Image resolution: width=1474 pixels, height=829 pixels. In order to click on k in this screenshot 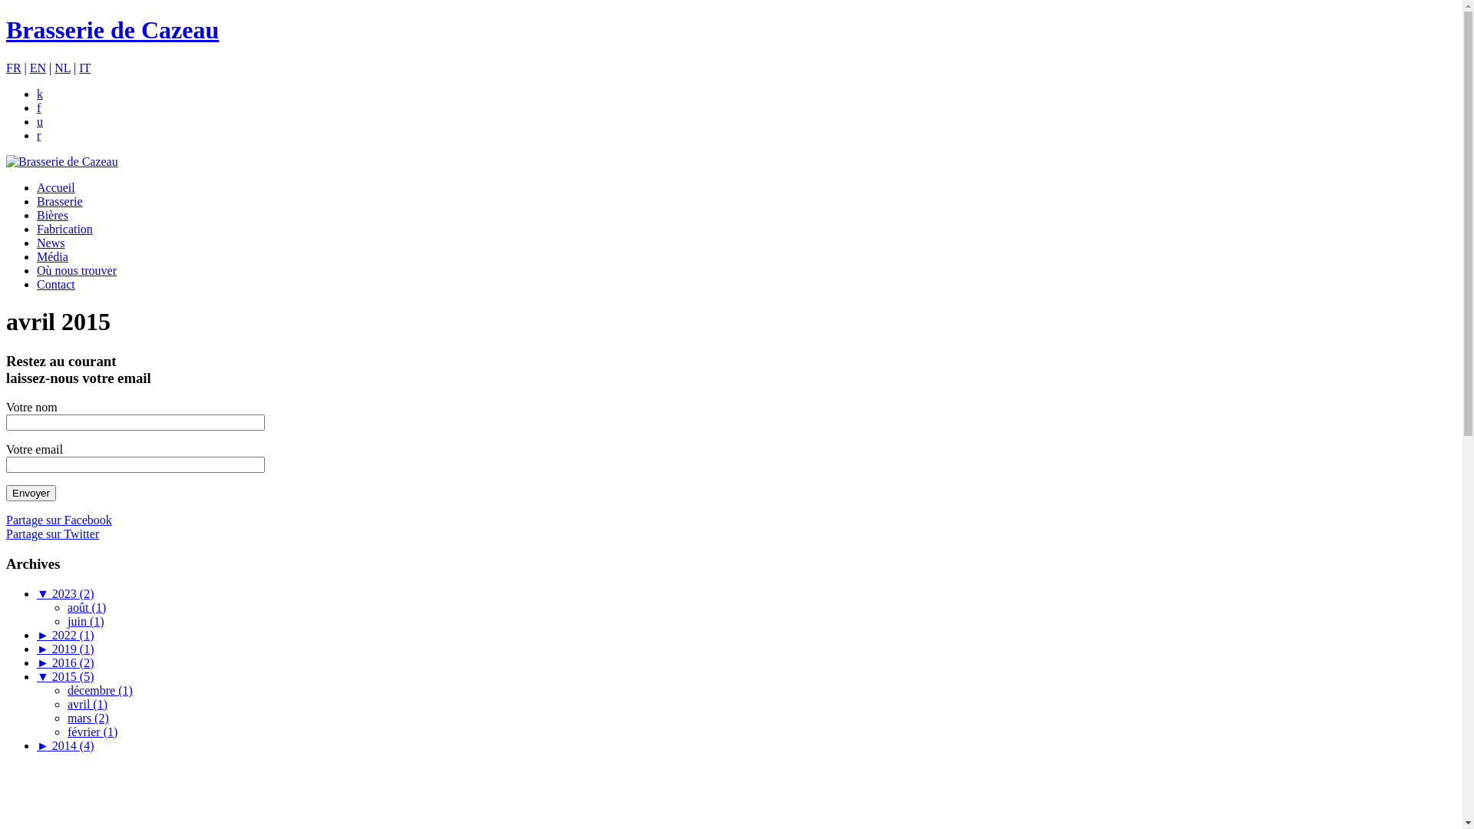, I will do `click(40, 94)`.